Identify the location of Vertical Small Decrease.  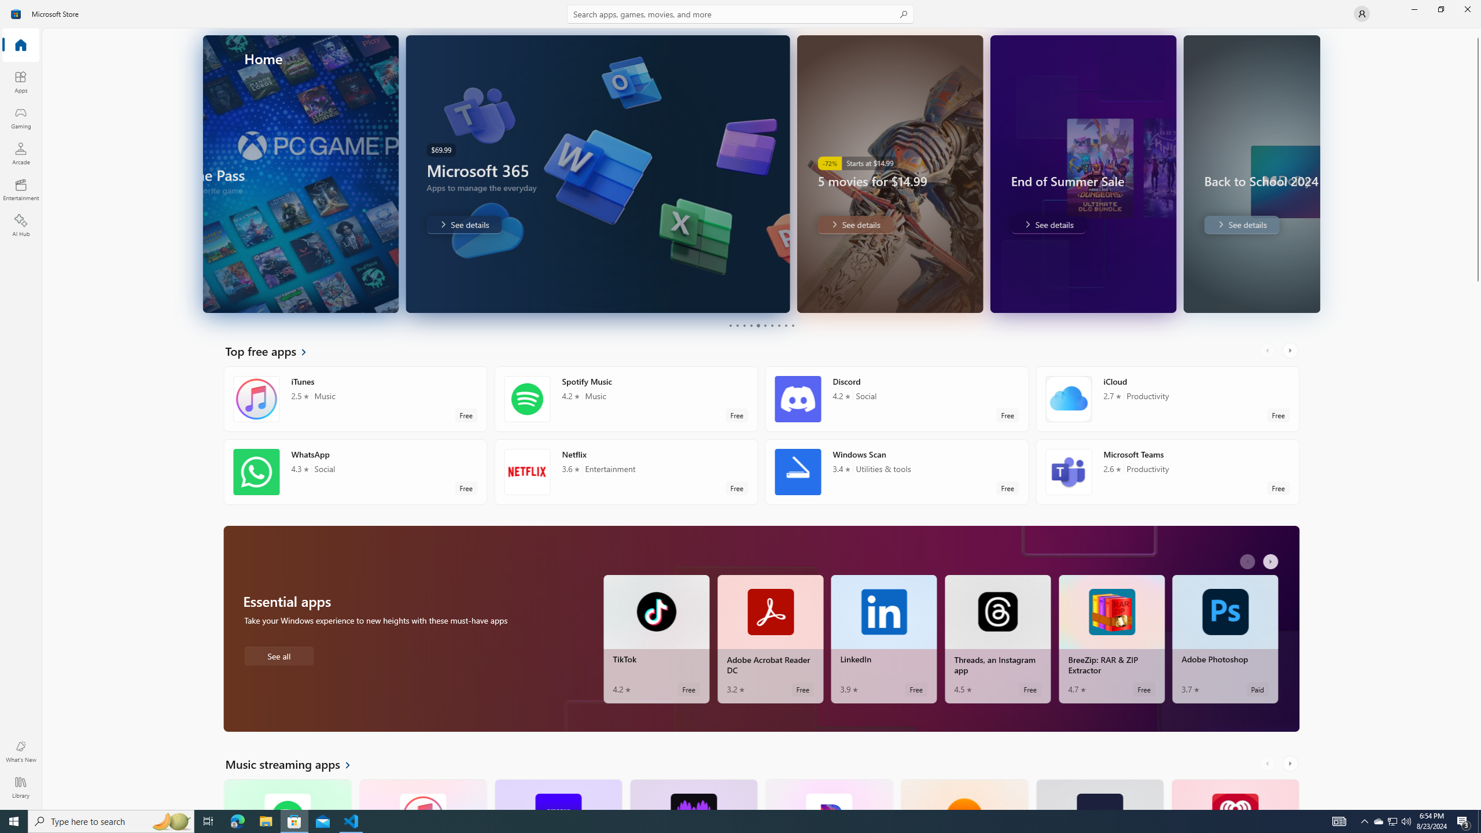
(1478, 32).